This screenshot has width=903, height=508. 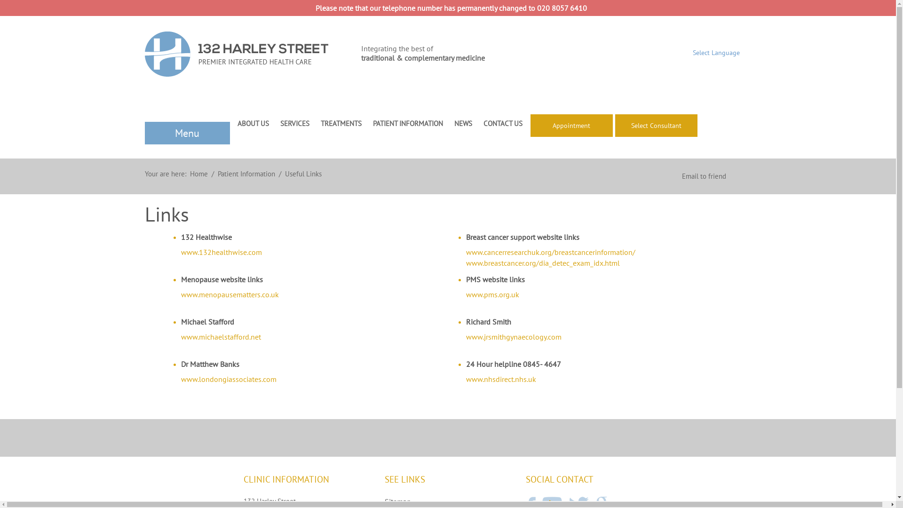 What do you see at coordinates (222, 252) in the screenshot?
I see `www.132healthwise.com` at bounding box center [222, 252].